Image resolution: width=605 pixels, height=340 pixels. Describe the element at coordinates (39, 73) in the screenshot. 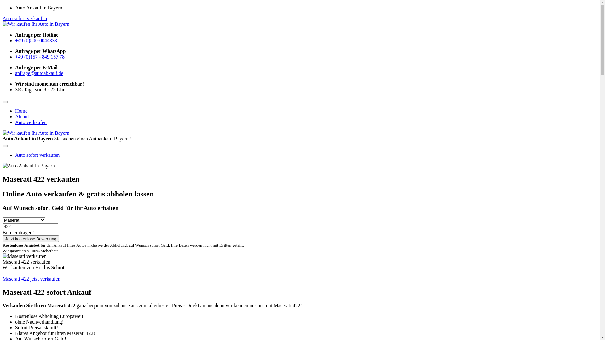

I see `anfrage@autoabkauf.de` at that location.